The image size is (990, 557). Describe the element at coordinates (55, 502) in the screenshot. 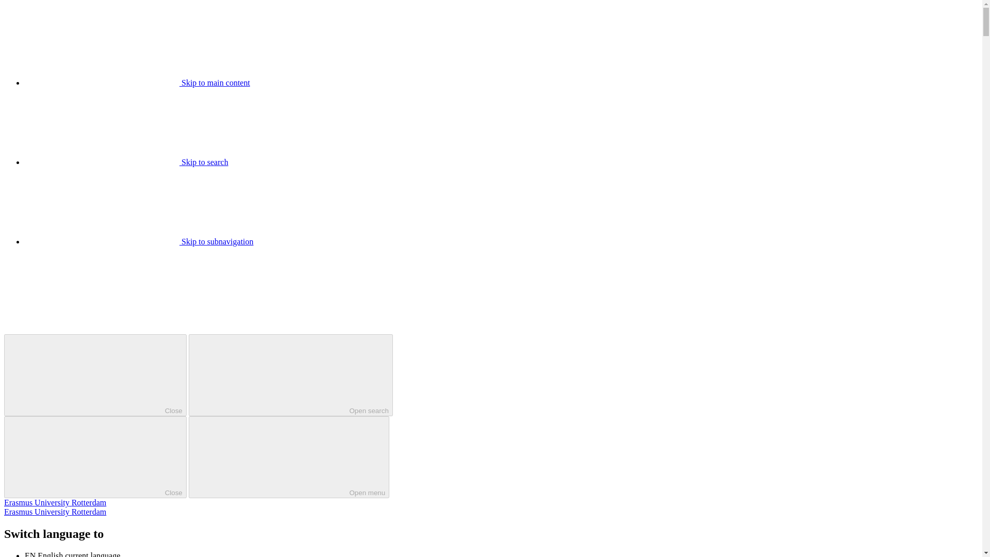

I see `Erasmus University Rotterdam` at that location.